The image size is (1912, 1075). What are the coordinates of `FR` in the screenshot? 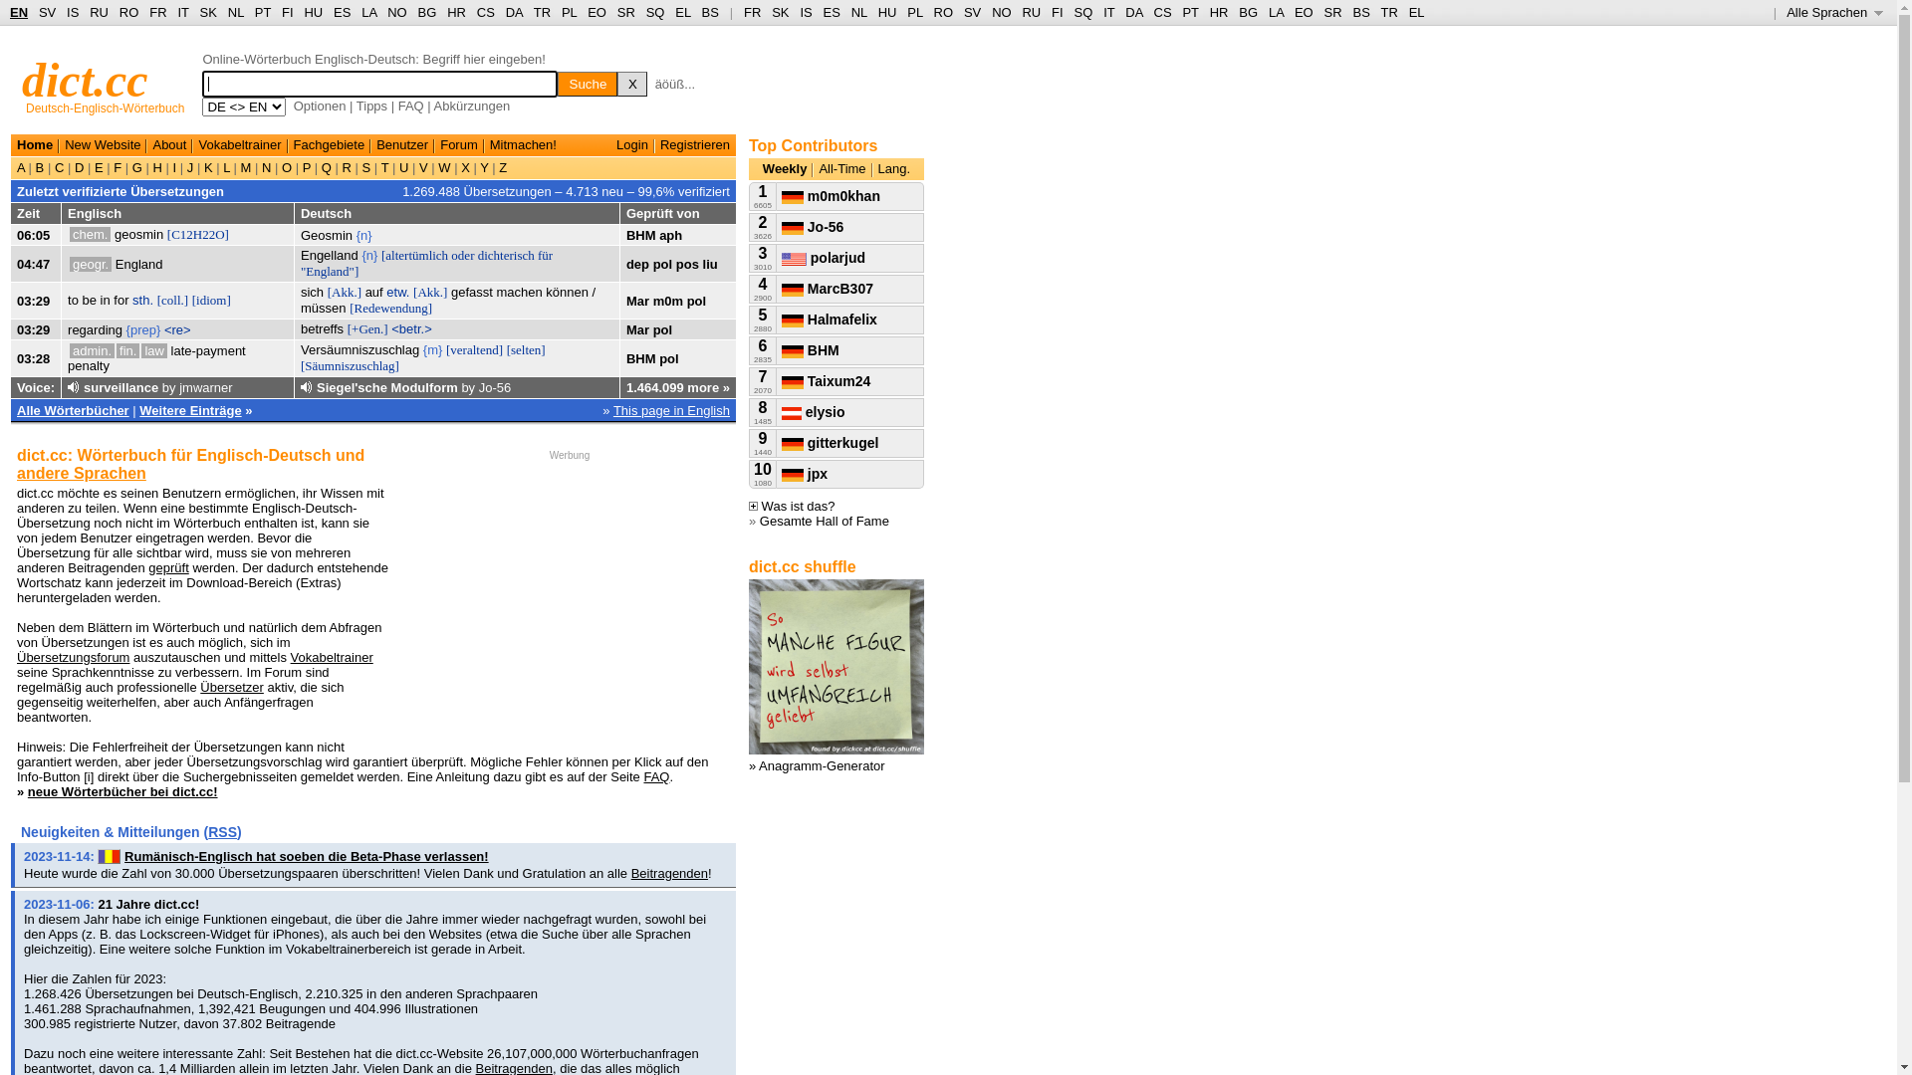 It's located at (753, 12).